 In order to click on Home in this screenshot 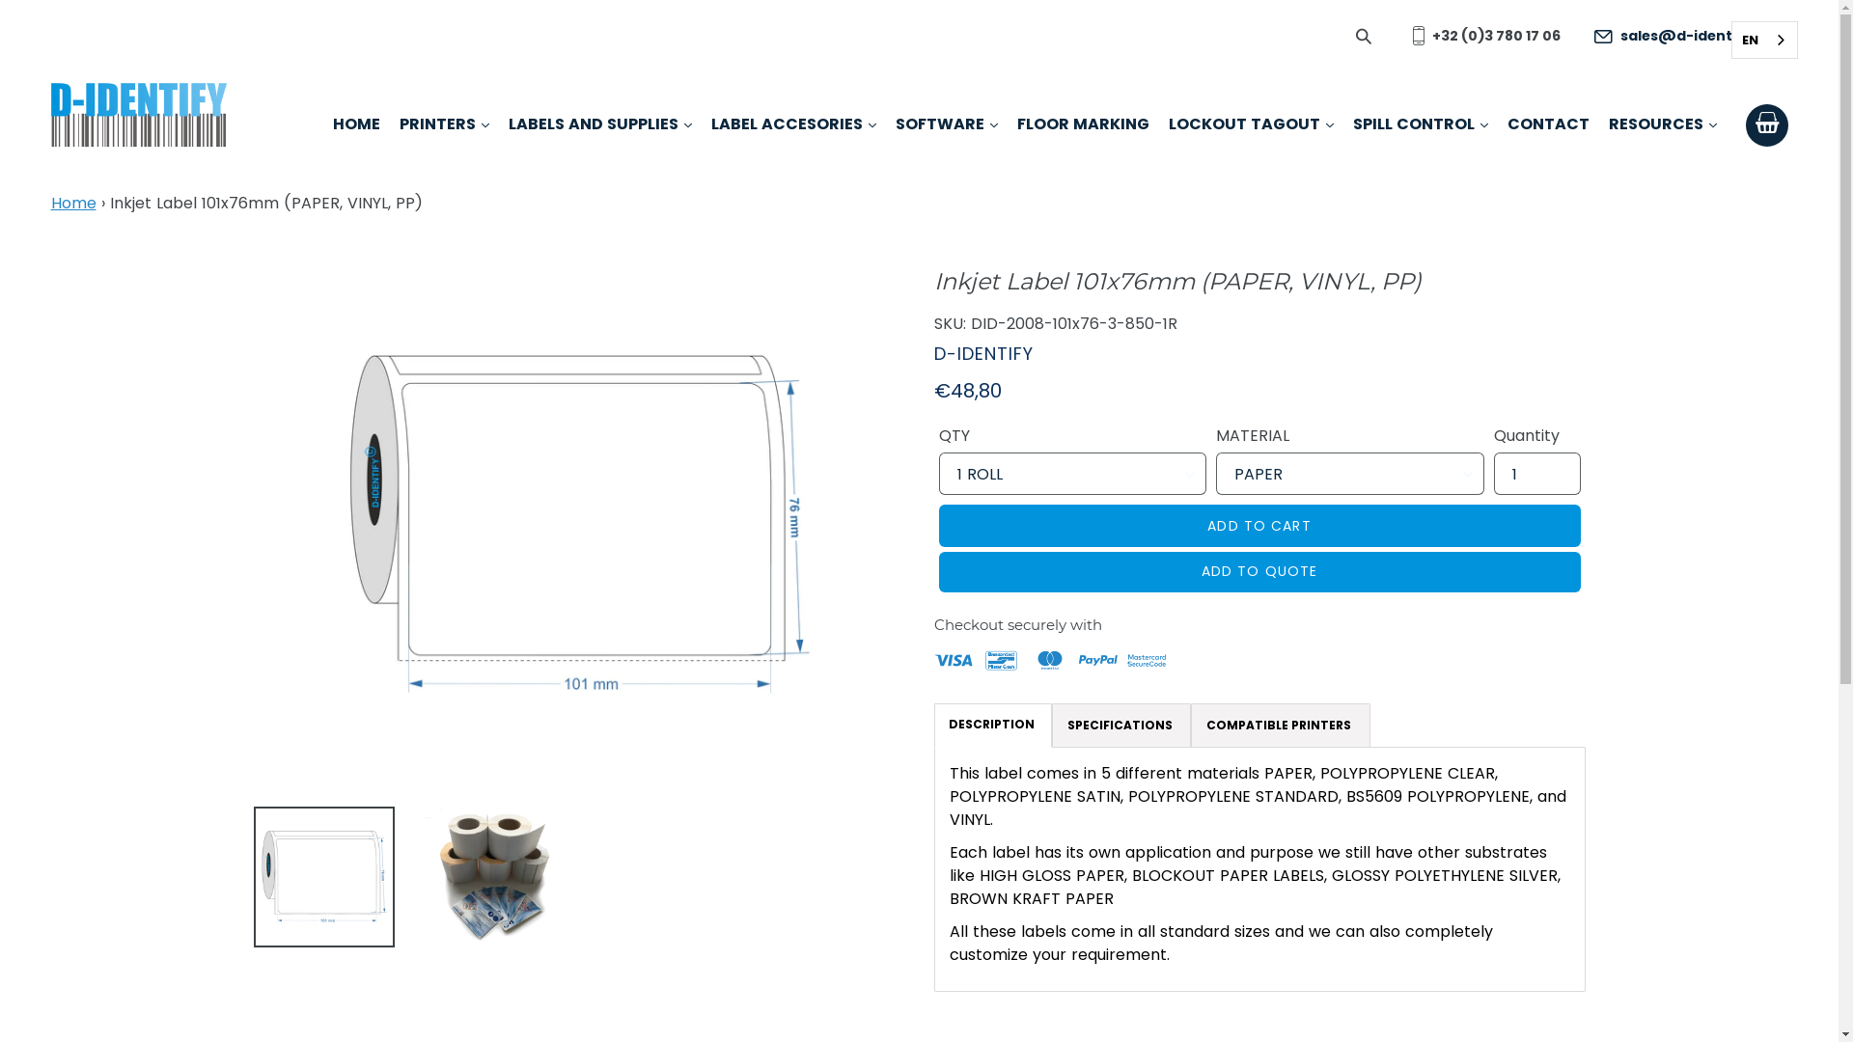, I will do `click(73, 203)`.